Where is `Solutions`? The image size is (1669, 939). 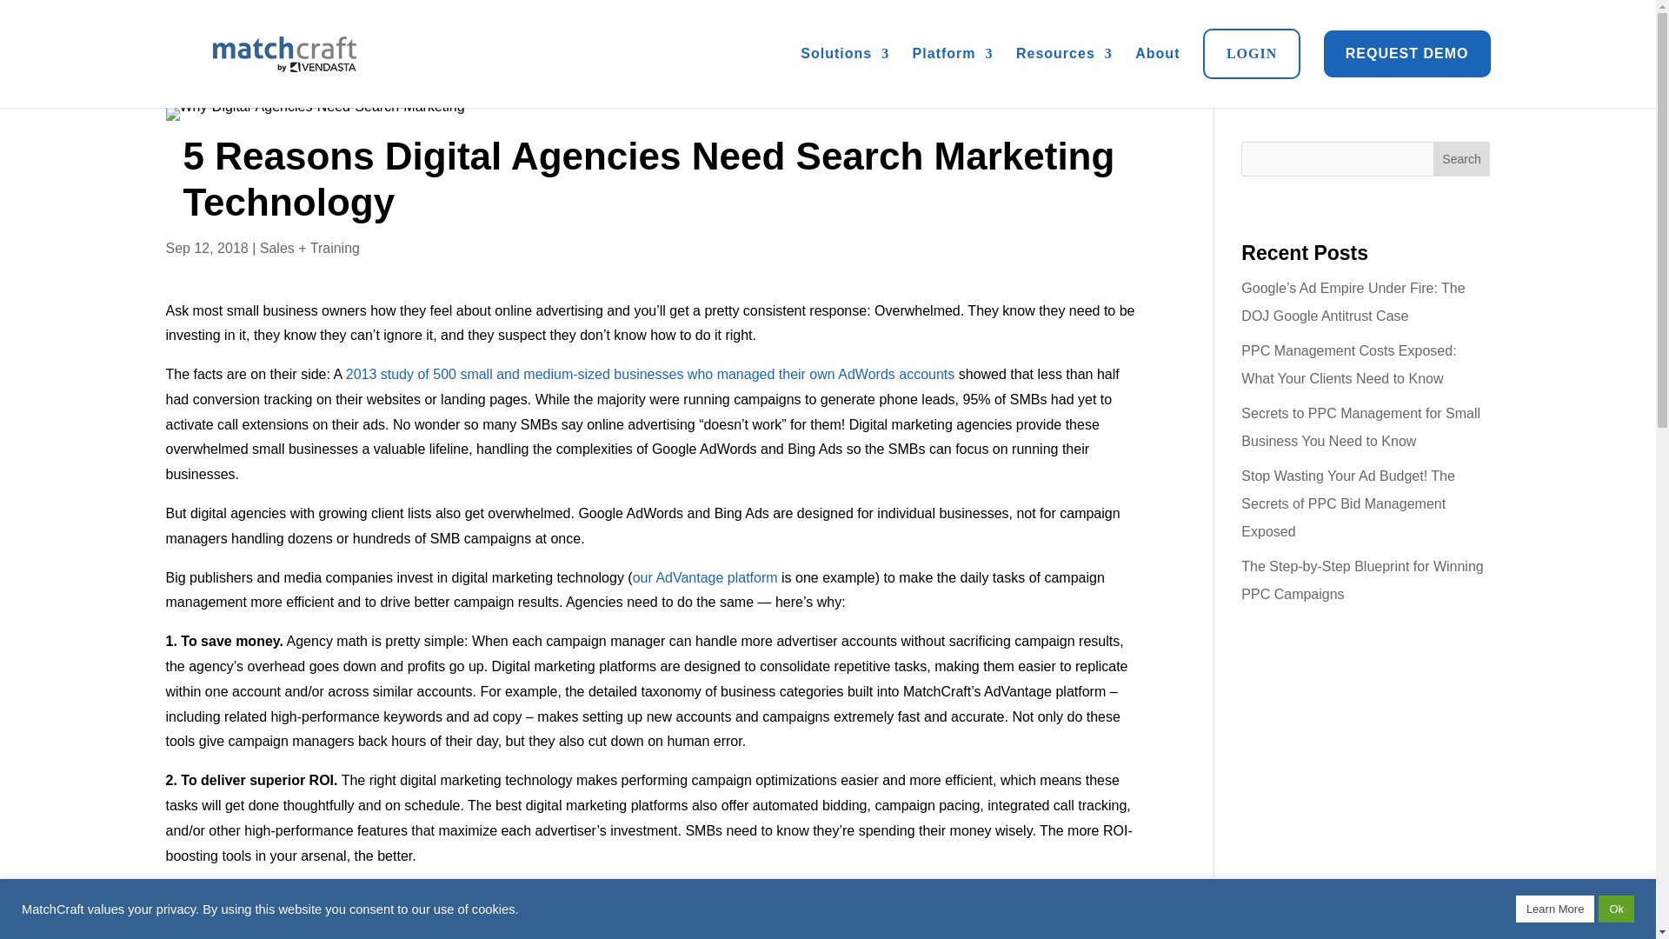 Solutions is located at coordinates (845, 54).